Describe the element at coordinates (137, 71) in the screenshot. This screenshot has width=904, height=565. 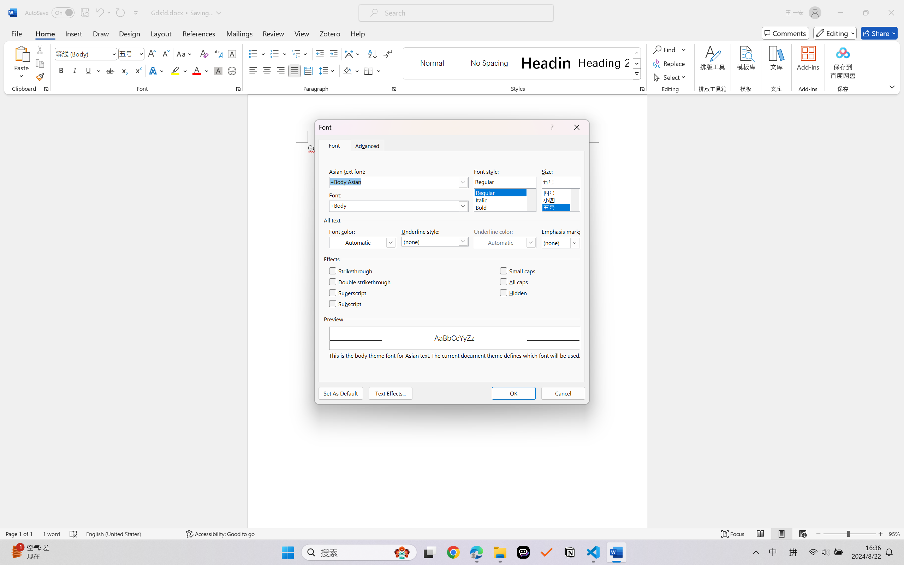
I see `Superscript` at that location.